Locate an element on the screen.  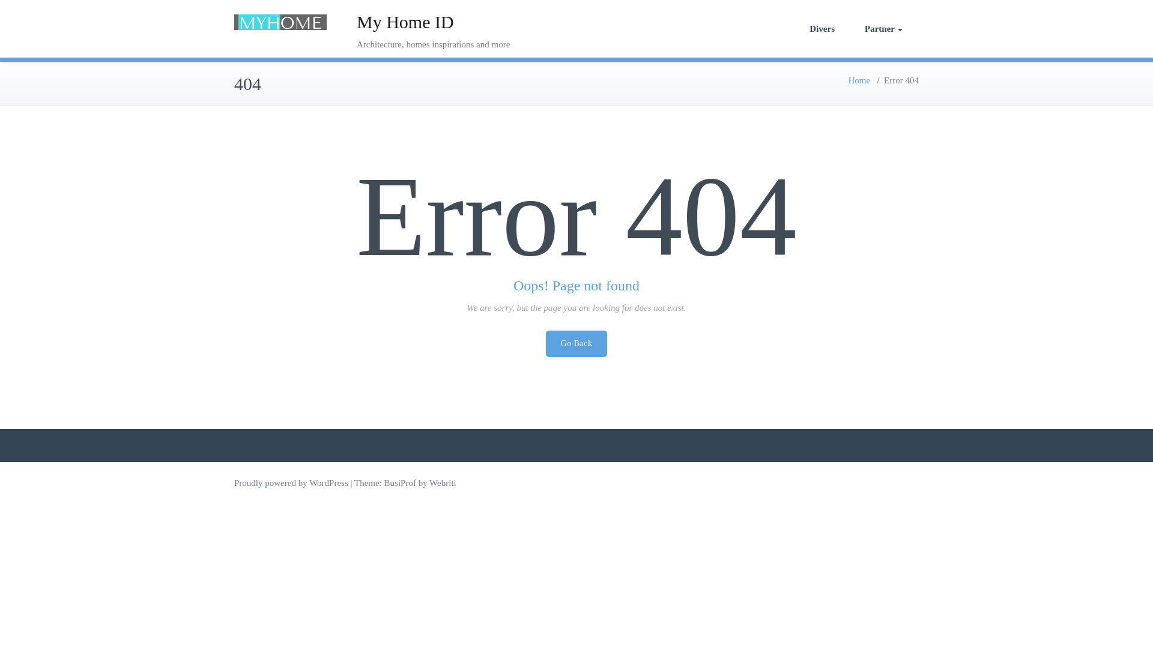
My Home ID is located at coordinates (405, 22).